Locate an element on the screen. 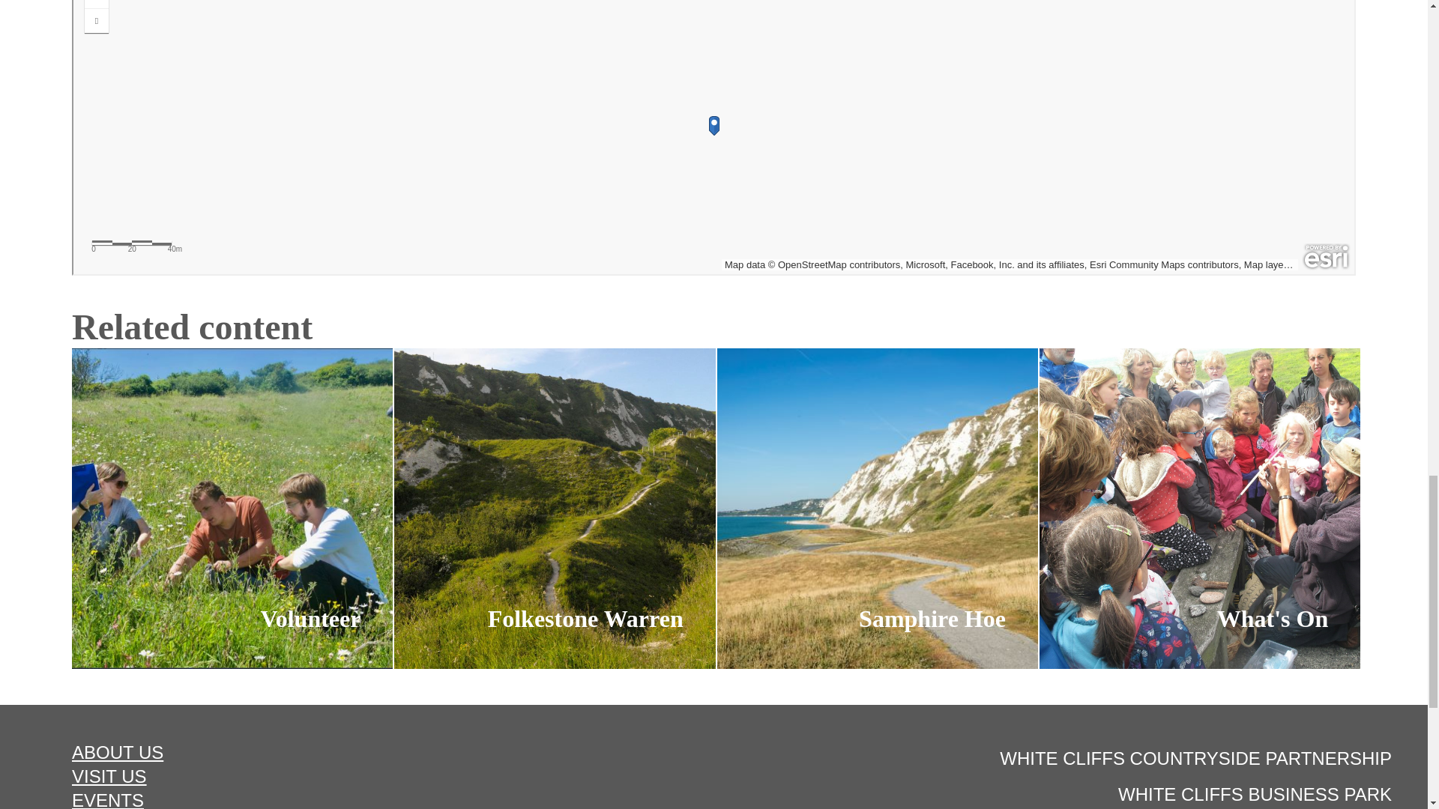  What's On is located at coordinates (1199, 509).